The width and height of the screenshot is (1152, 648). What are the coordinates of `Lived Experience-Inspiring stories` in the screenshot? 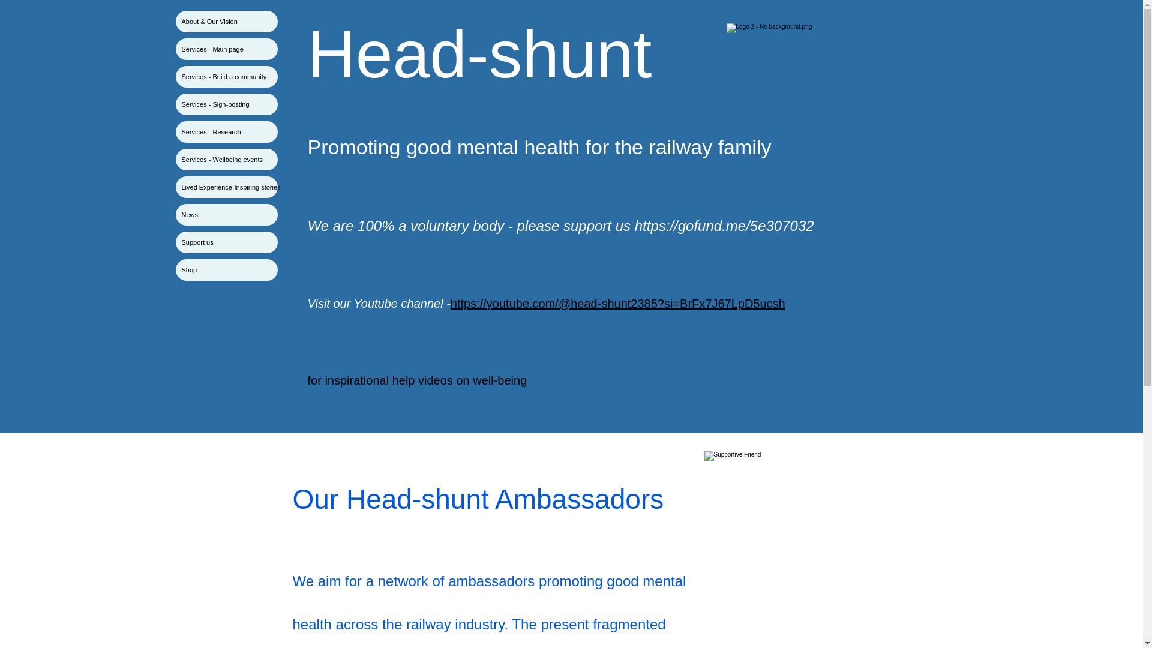 It's located at (226, 187).